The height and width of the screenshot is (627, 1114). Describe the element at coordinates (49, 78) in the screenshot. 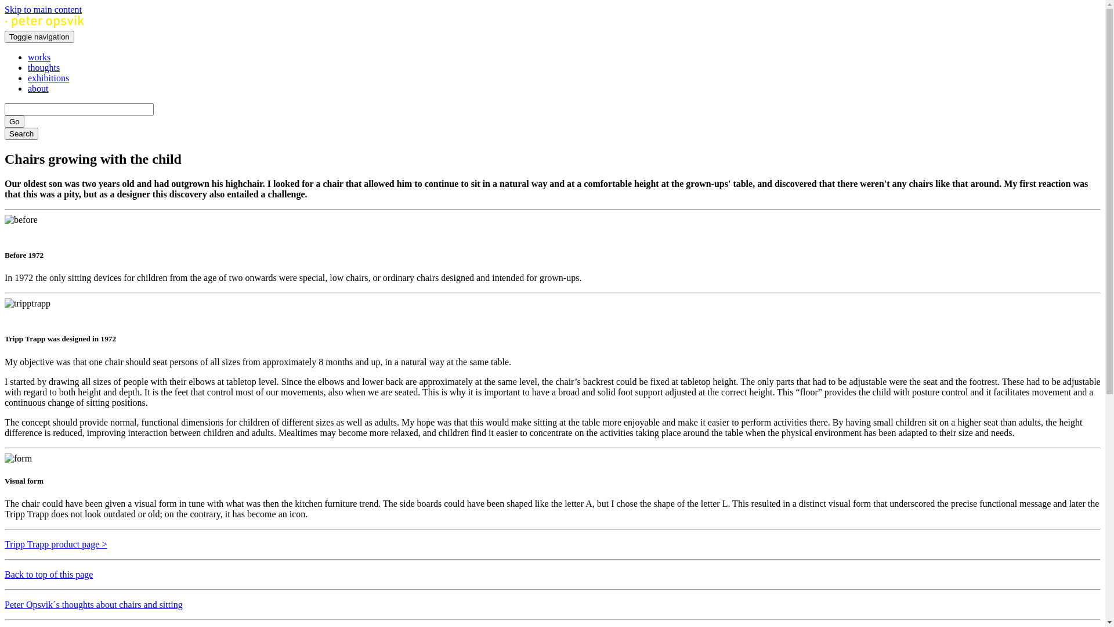

I see `exhibitions` at that location.